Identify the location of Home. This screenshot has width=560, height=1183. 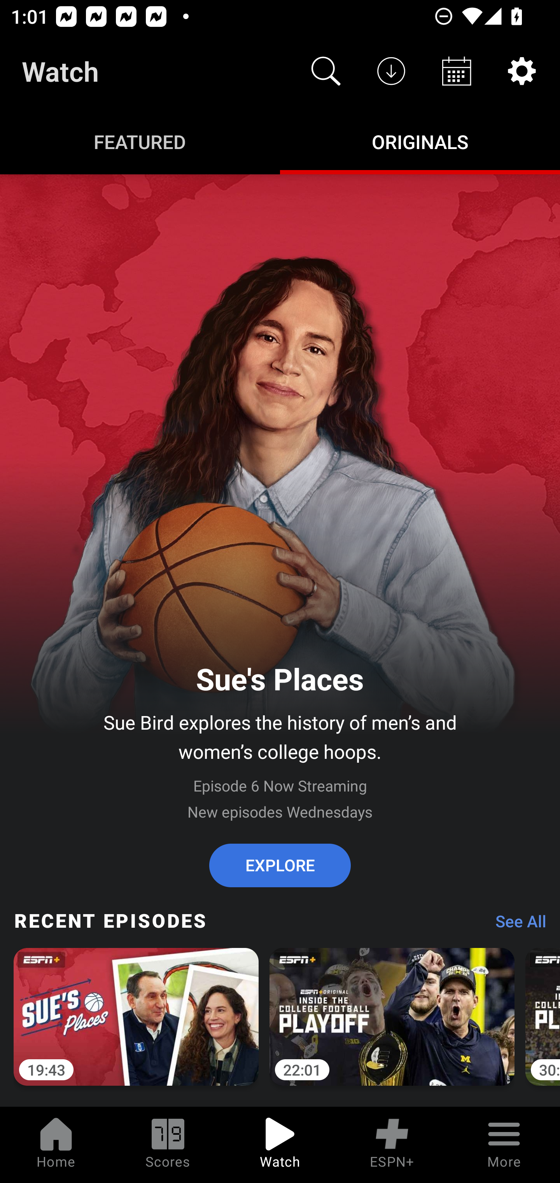
(56, 1145).